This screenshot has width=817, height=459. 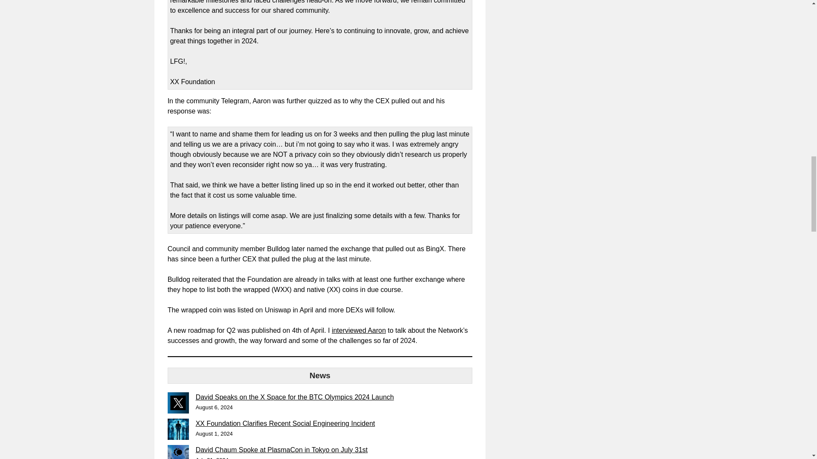 I want to click on XX Foundation Clarifies Recent Social Engineering Incident, so click(x=285, y=423).